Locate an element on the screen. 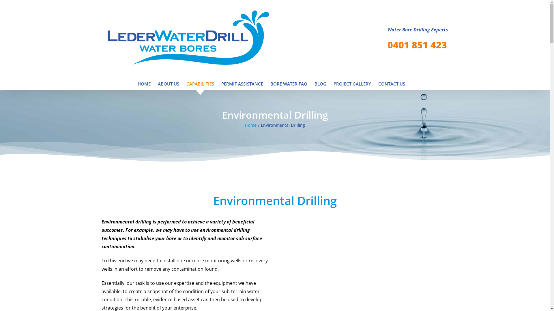  0401 851 423 is located at coordinates (417, 45).